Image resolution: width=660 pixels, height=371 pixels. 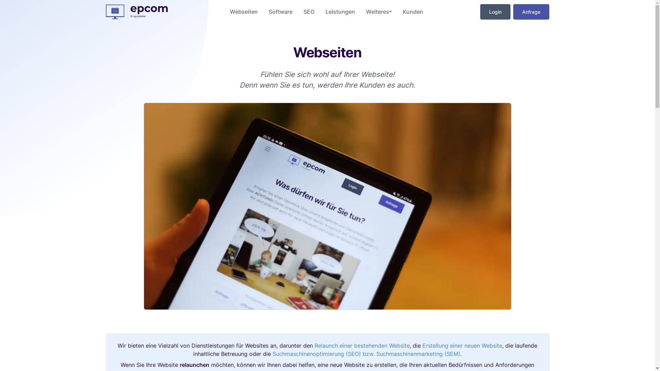 I want to click on Kunden, so click(x=413, y=12).